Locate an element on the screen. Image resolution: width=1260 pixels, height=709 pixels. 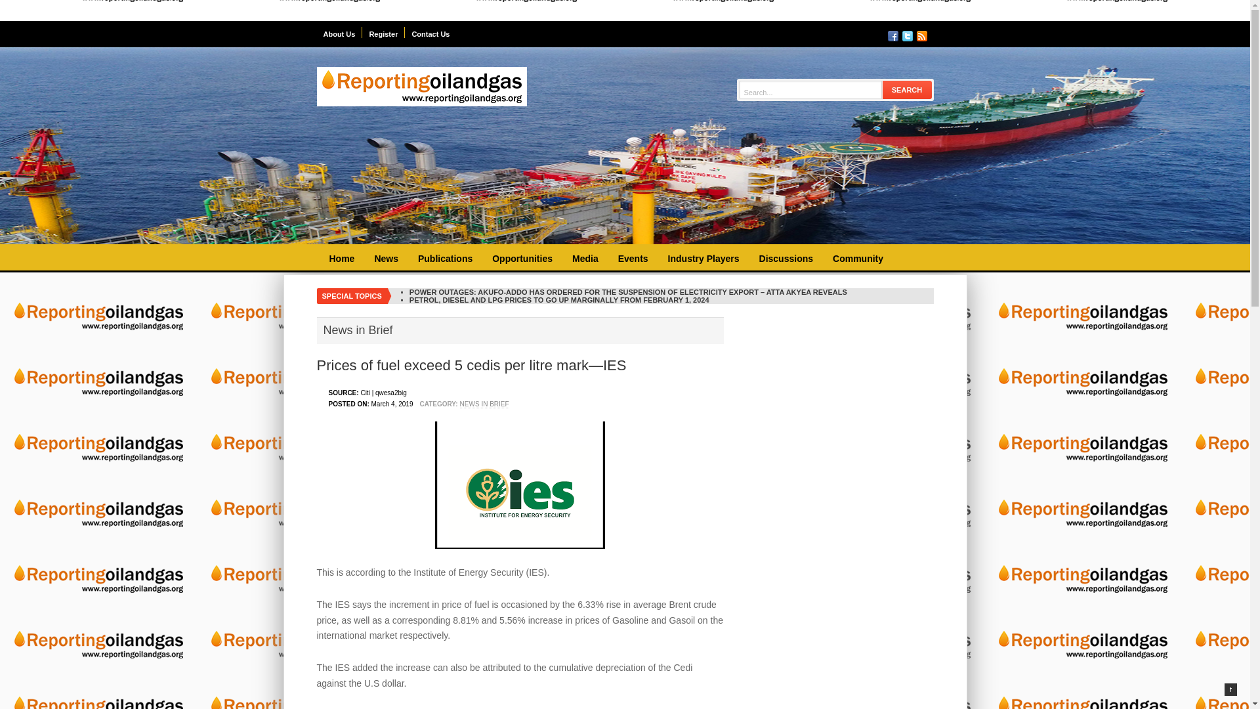
Opportunities is located at coordinates (522, 259).